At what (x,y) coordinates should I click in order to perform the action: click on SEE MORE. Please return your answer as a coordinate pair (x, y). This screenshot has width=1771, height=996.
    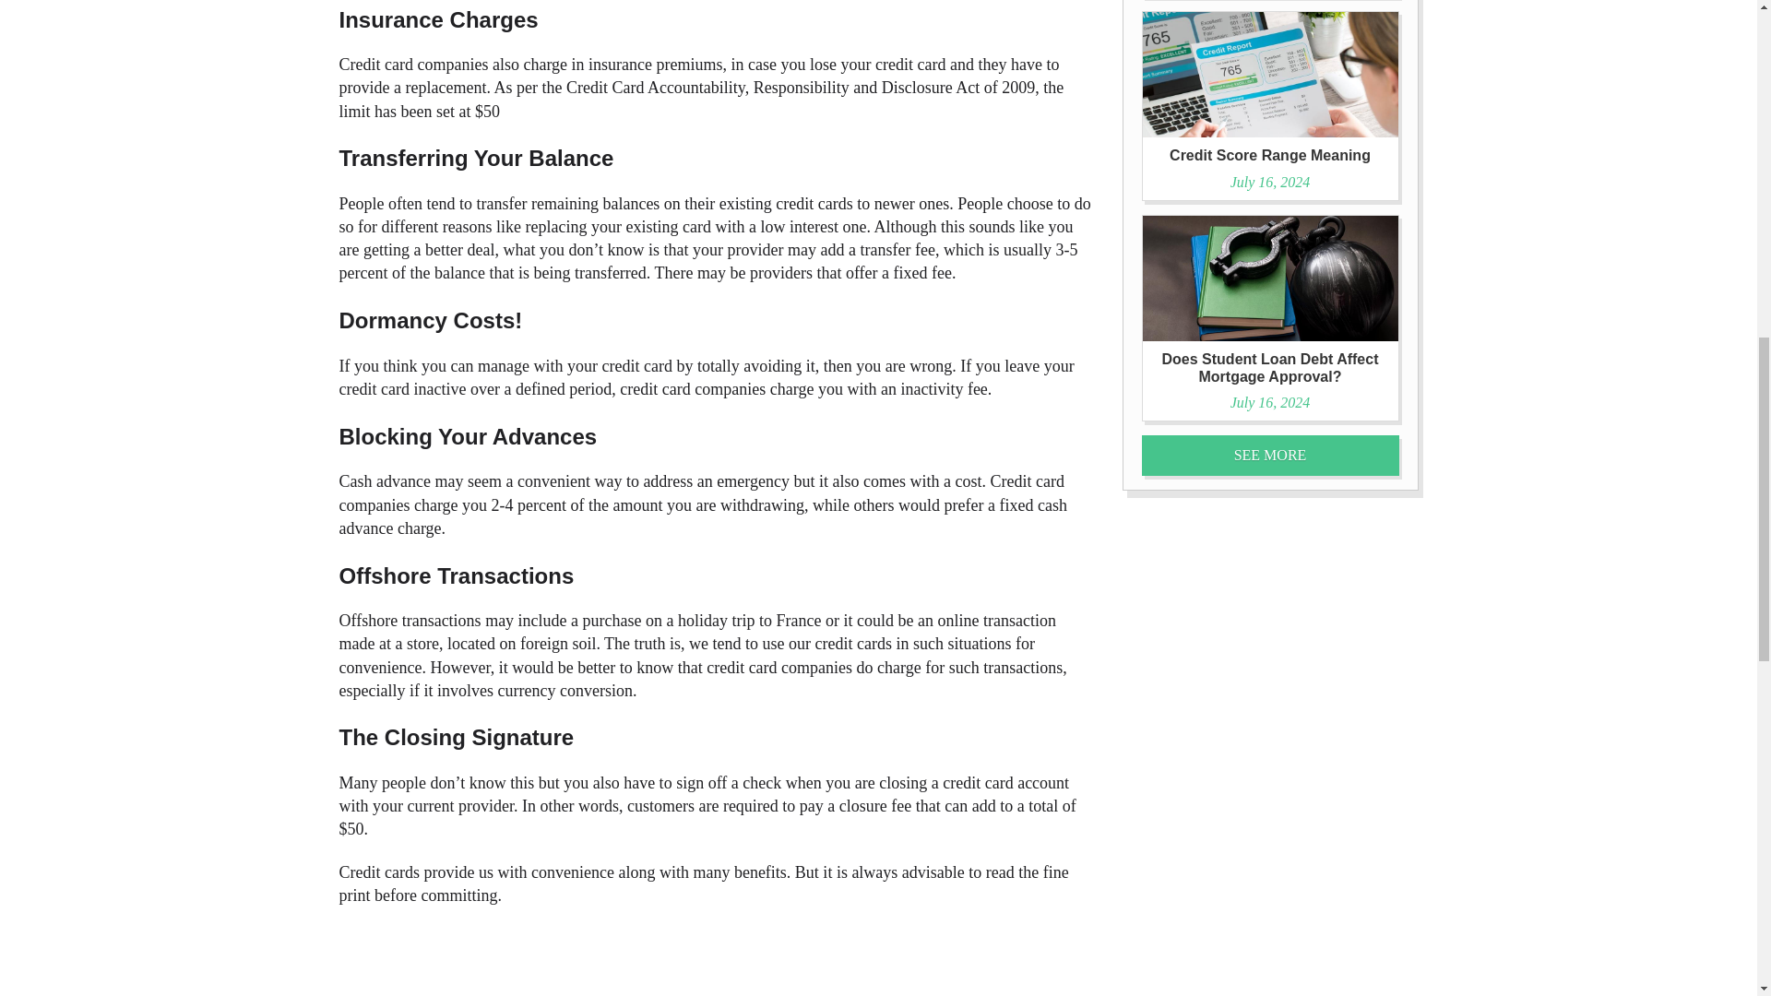
    Looking at the image, I should click on (1270, 455).